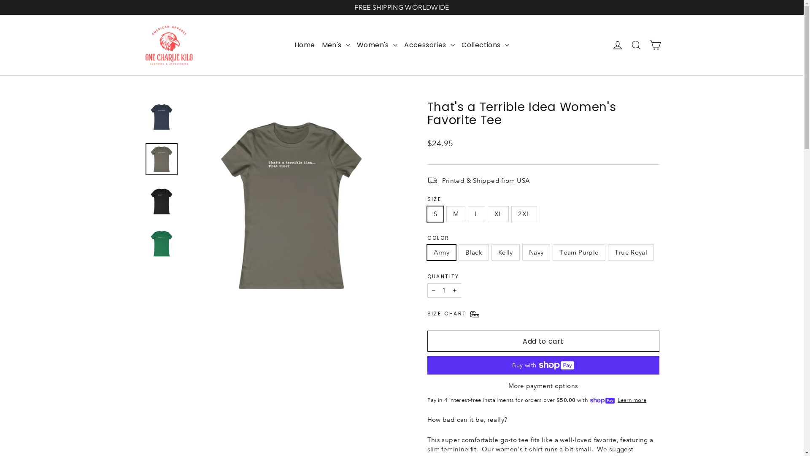  What do you see at coordinates (485, 45) in the screenshot?
I see `Collections` at bounding box center [485, 45].